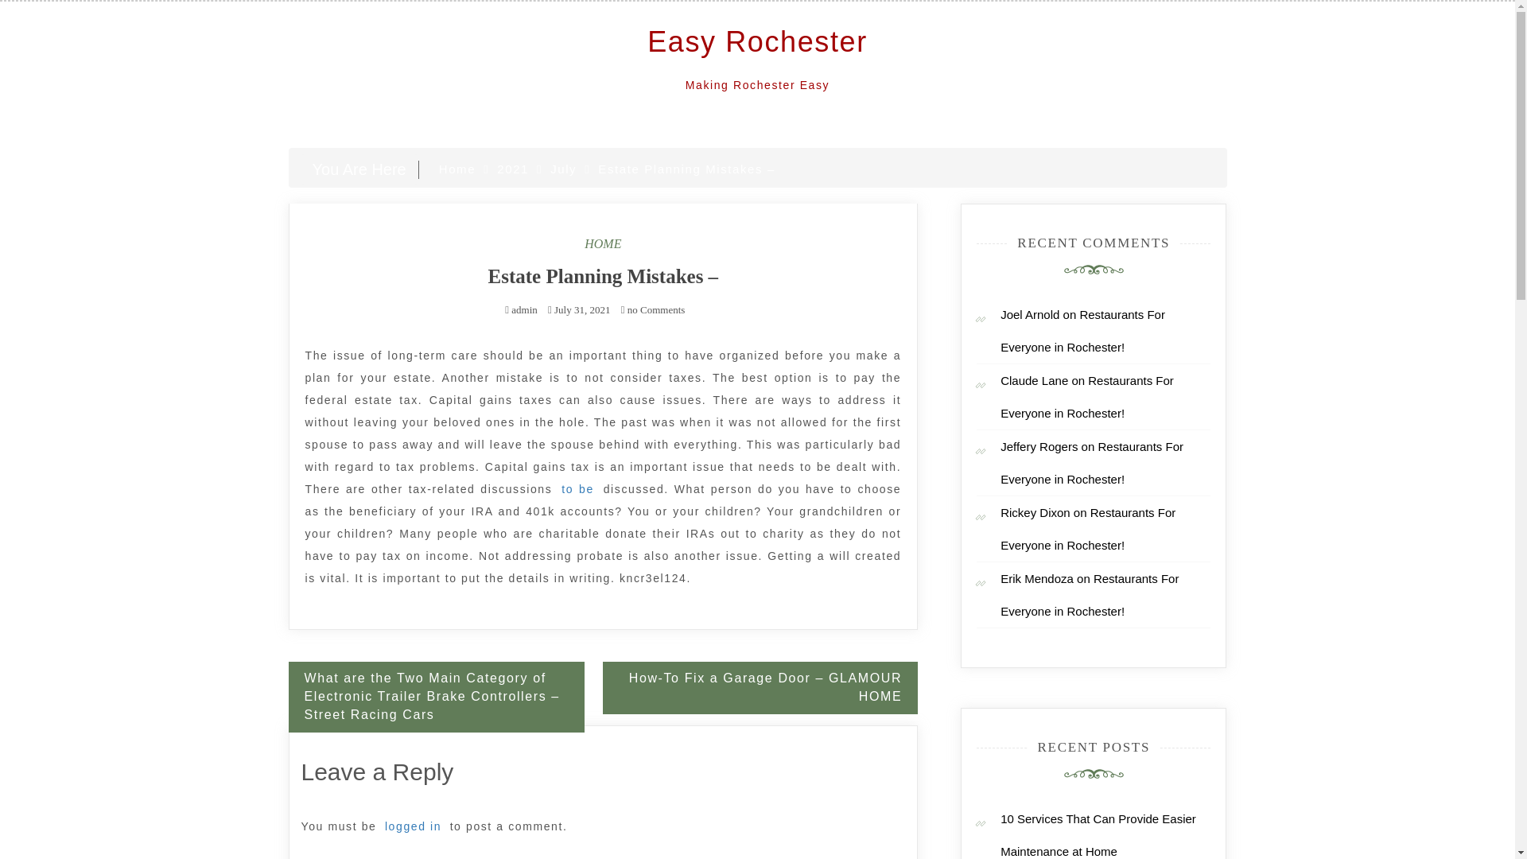 Image resolution: width=1527 pixels, height=859 pixels. What do you see at coordinates (1086, 396) in the screenshot?
I see `Restaurants For Everyone in Rochester!` at bounding box center [1086, 396].